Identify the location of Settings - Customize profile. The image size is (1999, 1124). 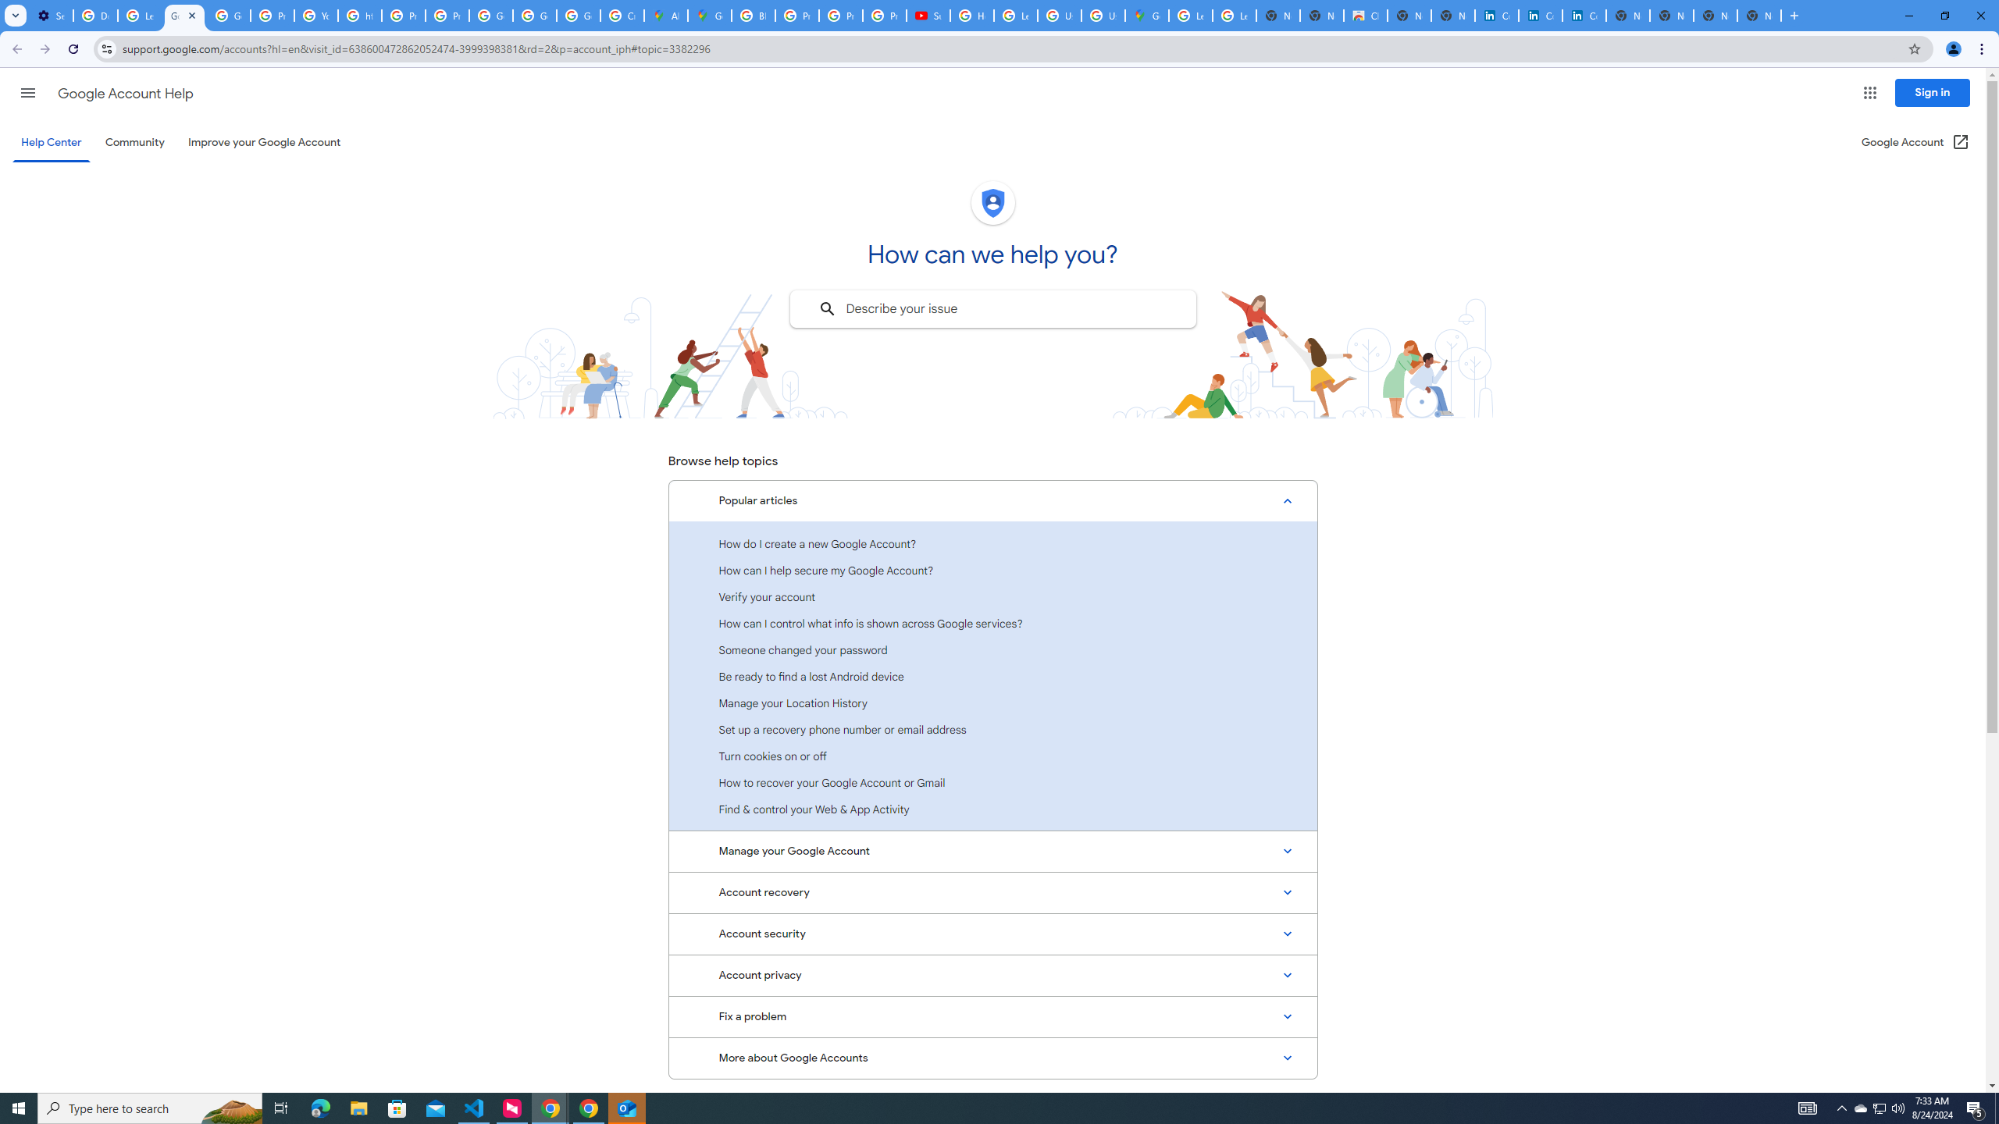
(51, 16).